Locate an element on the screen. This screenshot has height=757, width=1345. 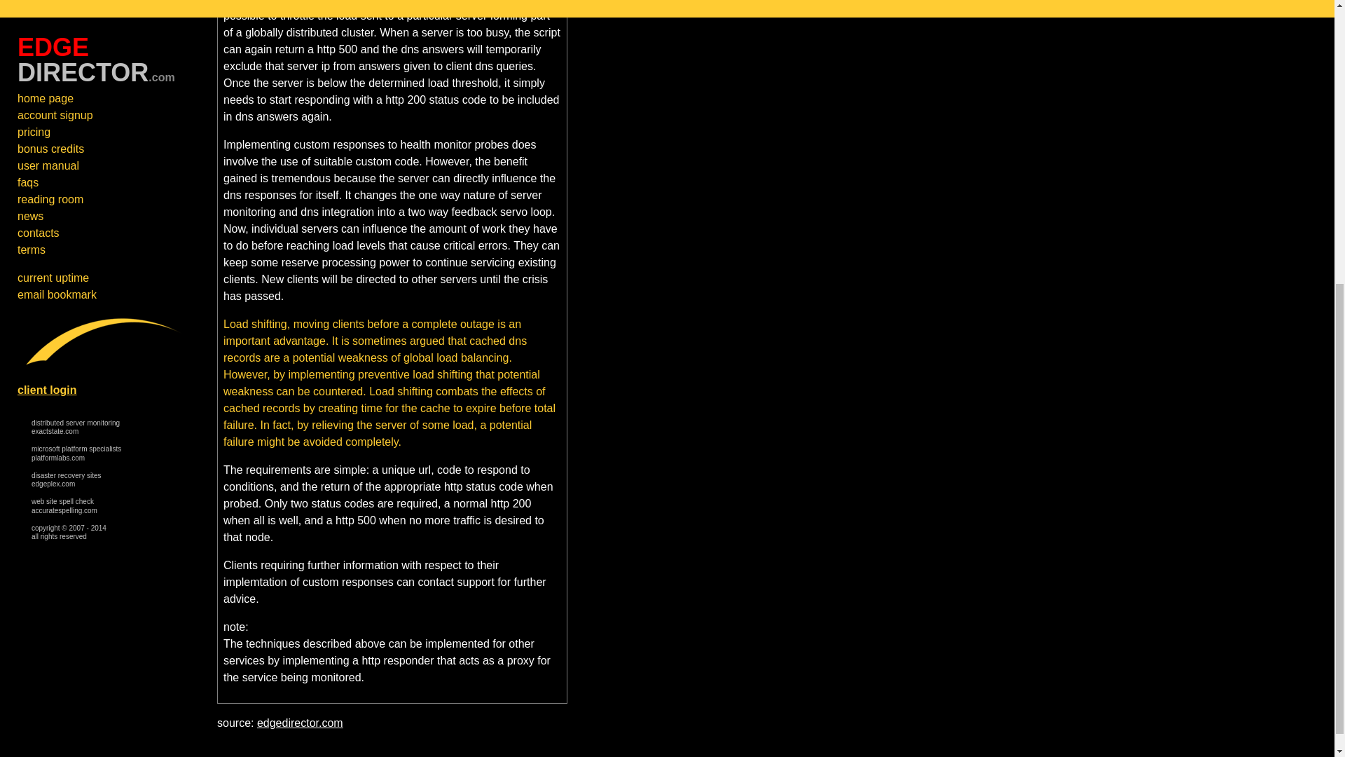
web site spell check service is located at coordinates (76, 1).